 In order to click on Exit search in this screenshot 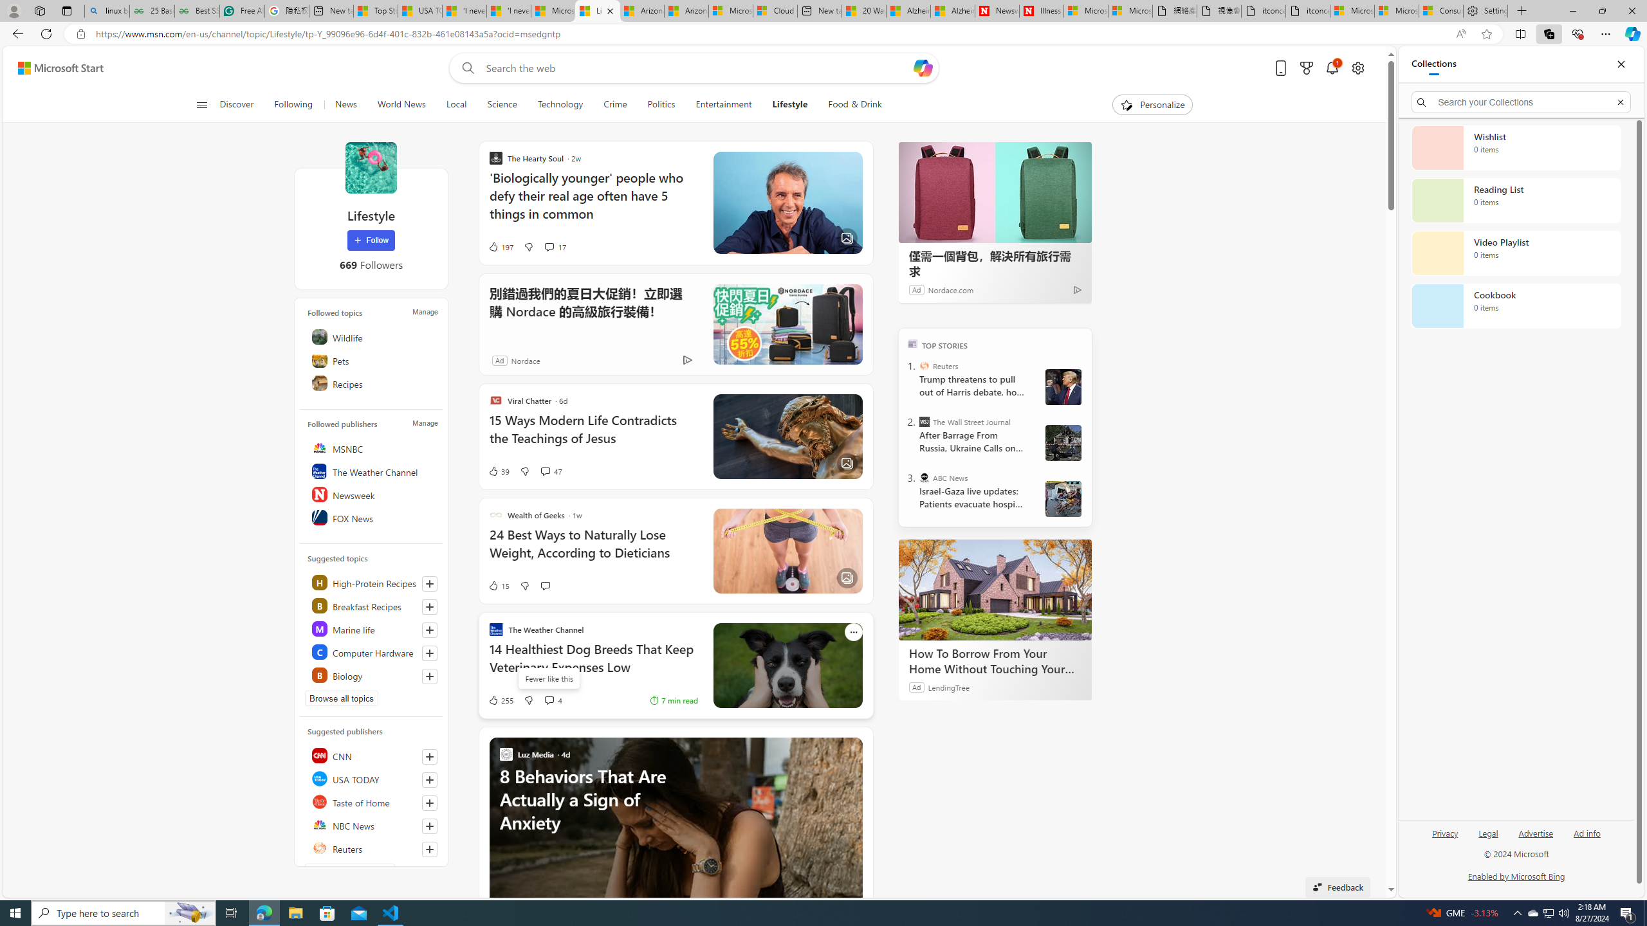, I will do `click(1620, 102)`.